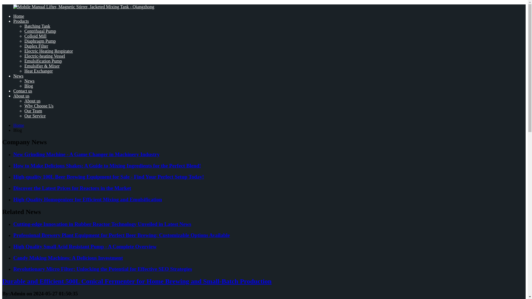 Image resolution: width=532 pixels, height=299 pixels. I want to click on About us, so click(32, 101).